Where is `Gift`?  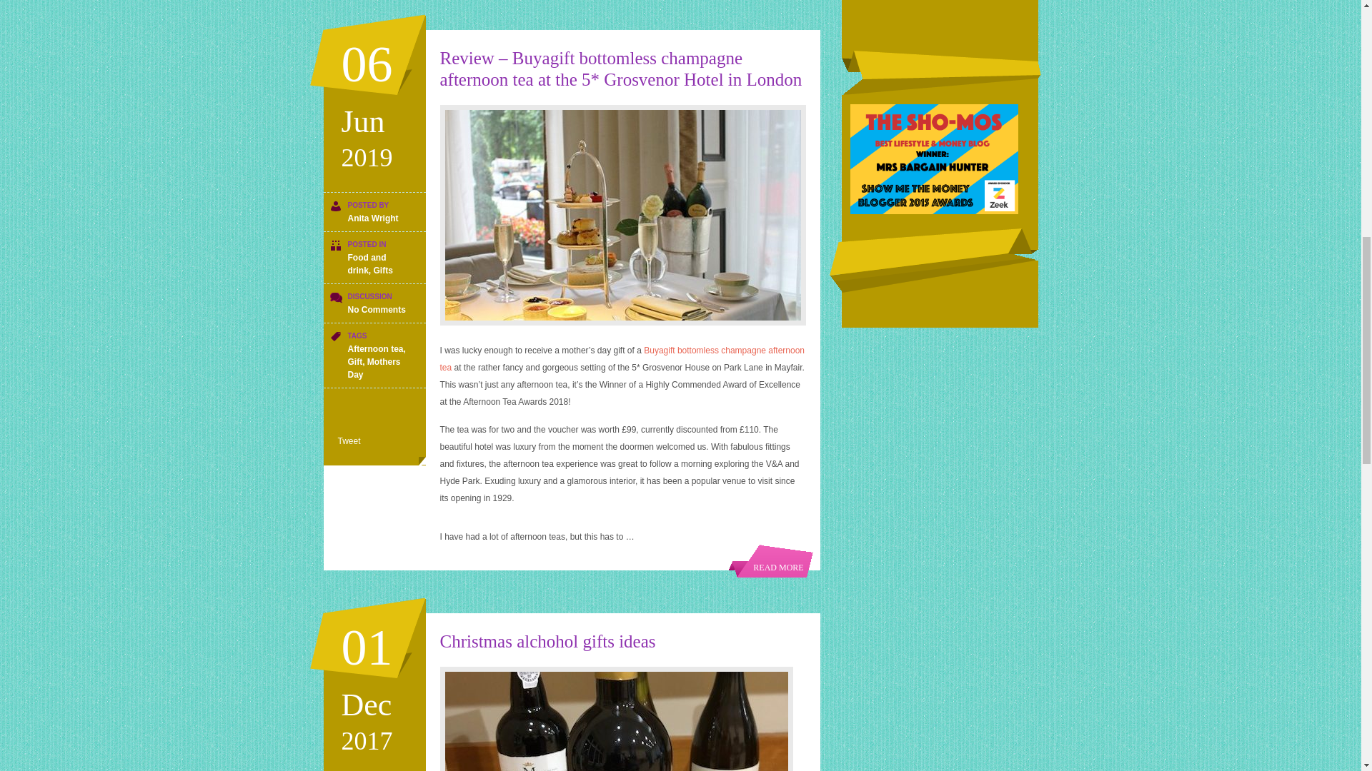 Gift is located at coordinates (354, 362).